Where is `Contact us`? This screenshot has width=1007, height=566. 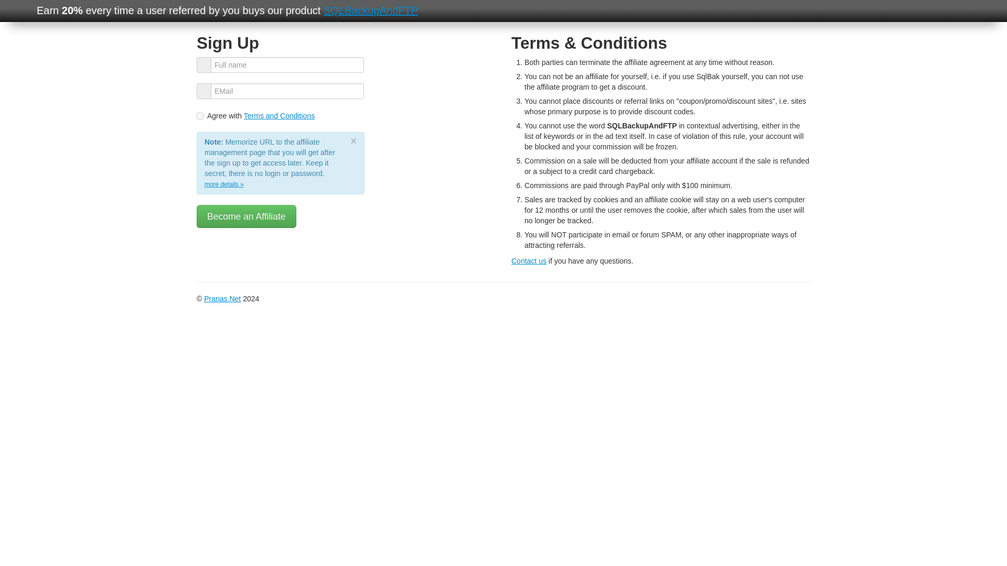
Contact us is located at coordinates (529, 261).